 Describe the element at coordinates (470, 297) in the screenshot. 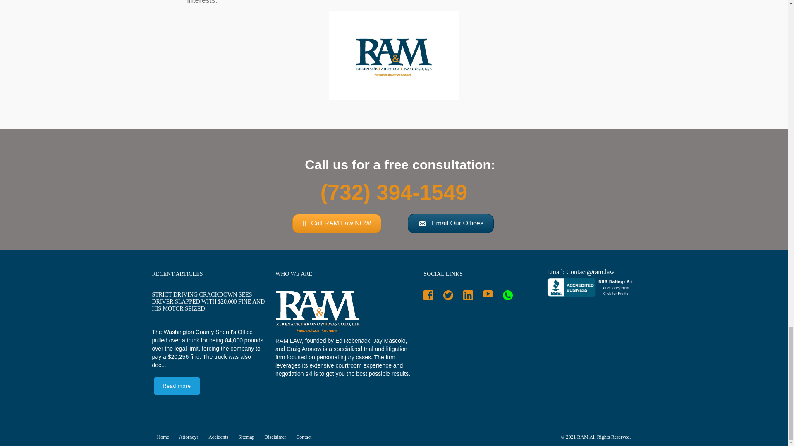

I see `Follow Us on LinkedIn` at that location.